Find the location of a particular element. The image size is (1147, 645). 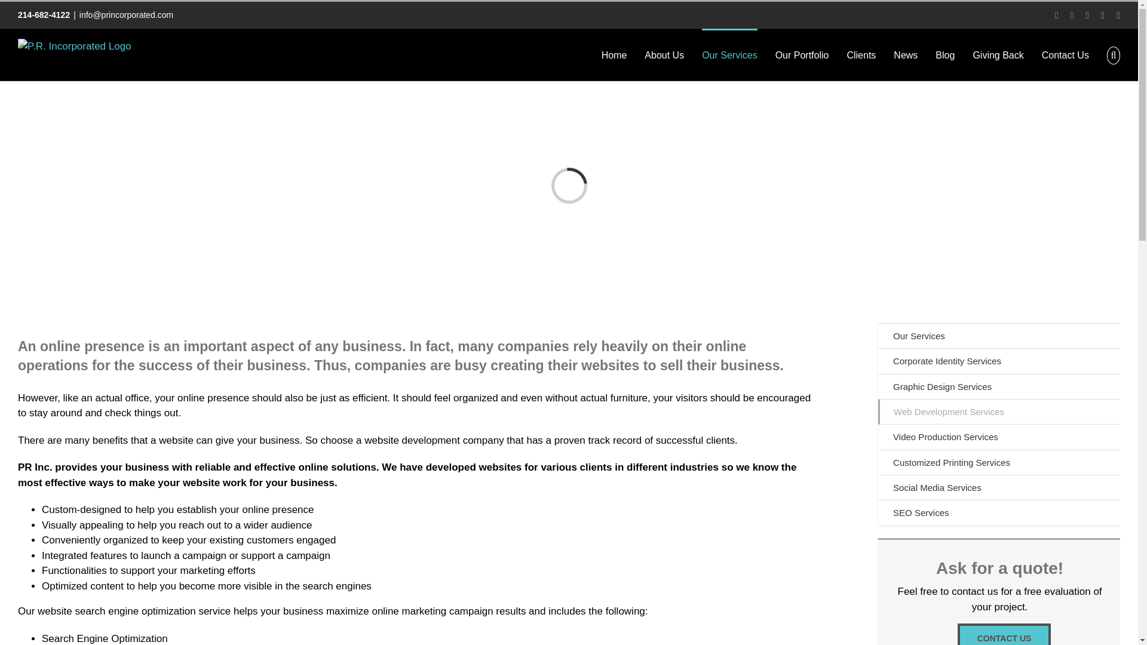

Giving Back is located at coordinates (998, 54).